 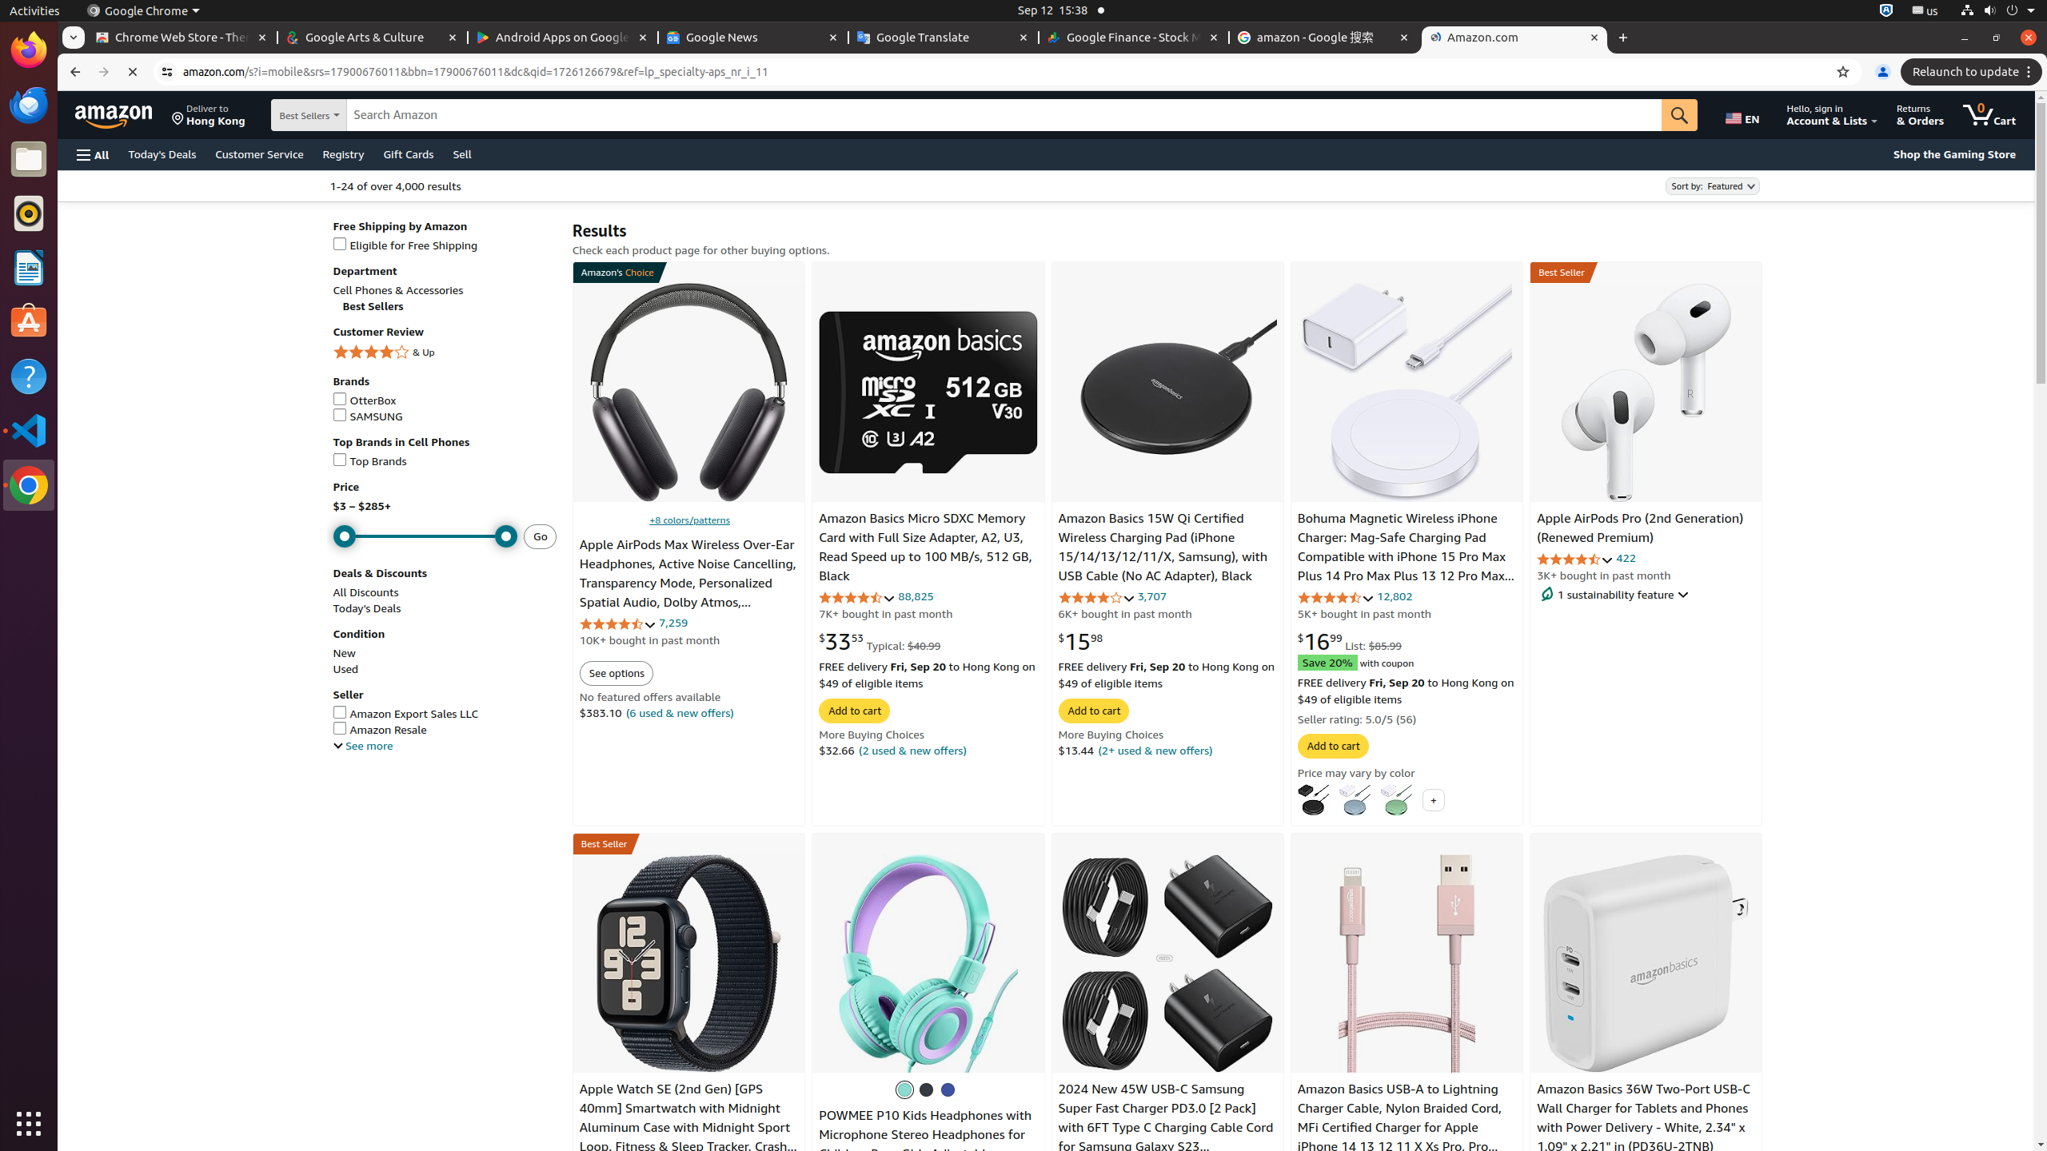 I want to click on Sell, so click(x=462, y=153).